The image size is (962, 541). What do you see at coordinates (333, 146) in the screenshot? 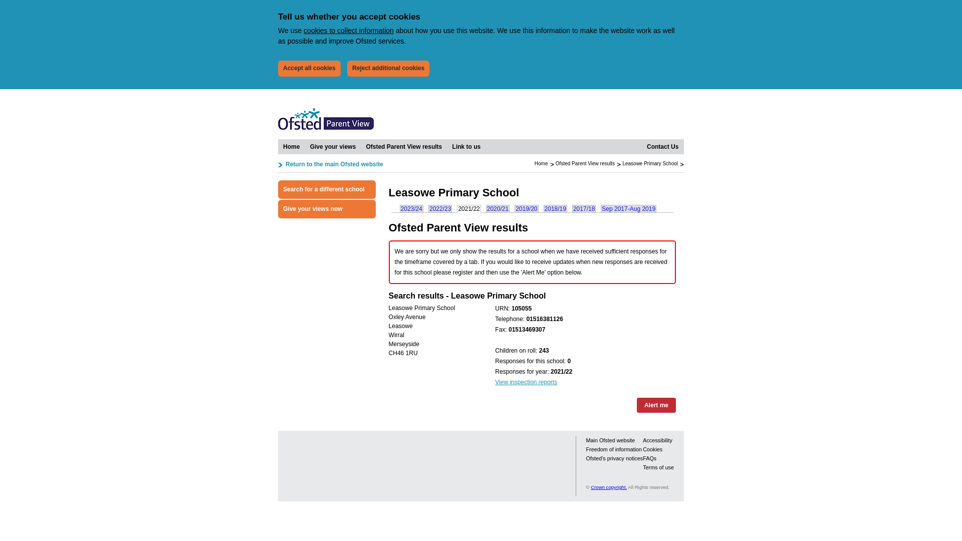
I see `Give your views` at bounding box center [333, 146].